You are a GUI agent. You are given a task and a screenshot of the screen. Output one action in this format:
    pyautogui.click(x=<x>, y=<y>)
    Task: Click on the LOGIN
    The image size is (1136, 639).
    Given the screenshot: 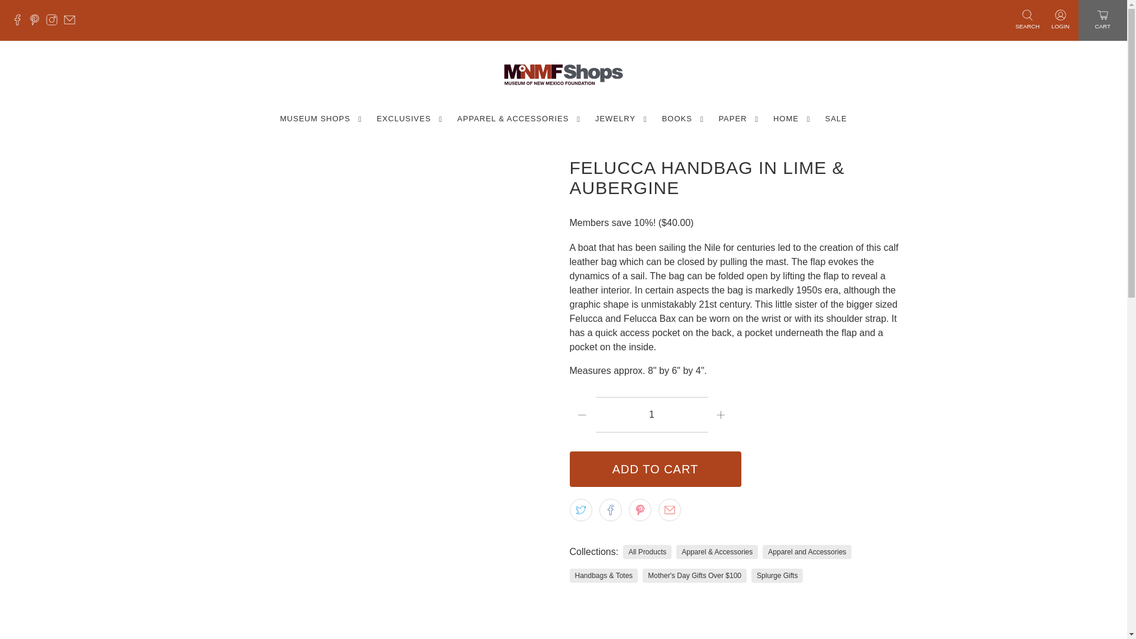 What is the action you would take?
    pyautogui.click(x=1060, y=20)
    